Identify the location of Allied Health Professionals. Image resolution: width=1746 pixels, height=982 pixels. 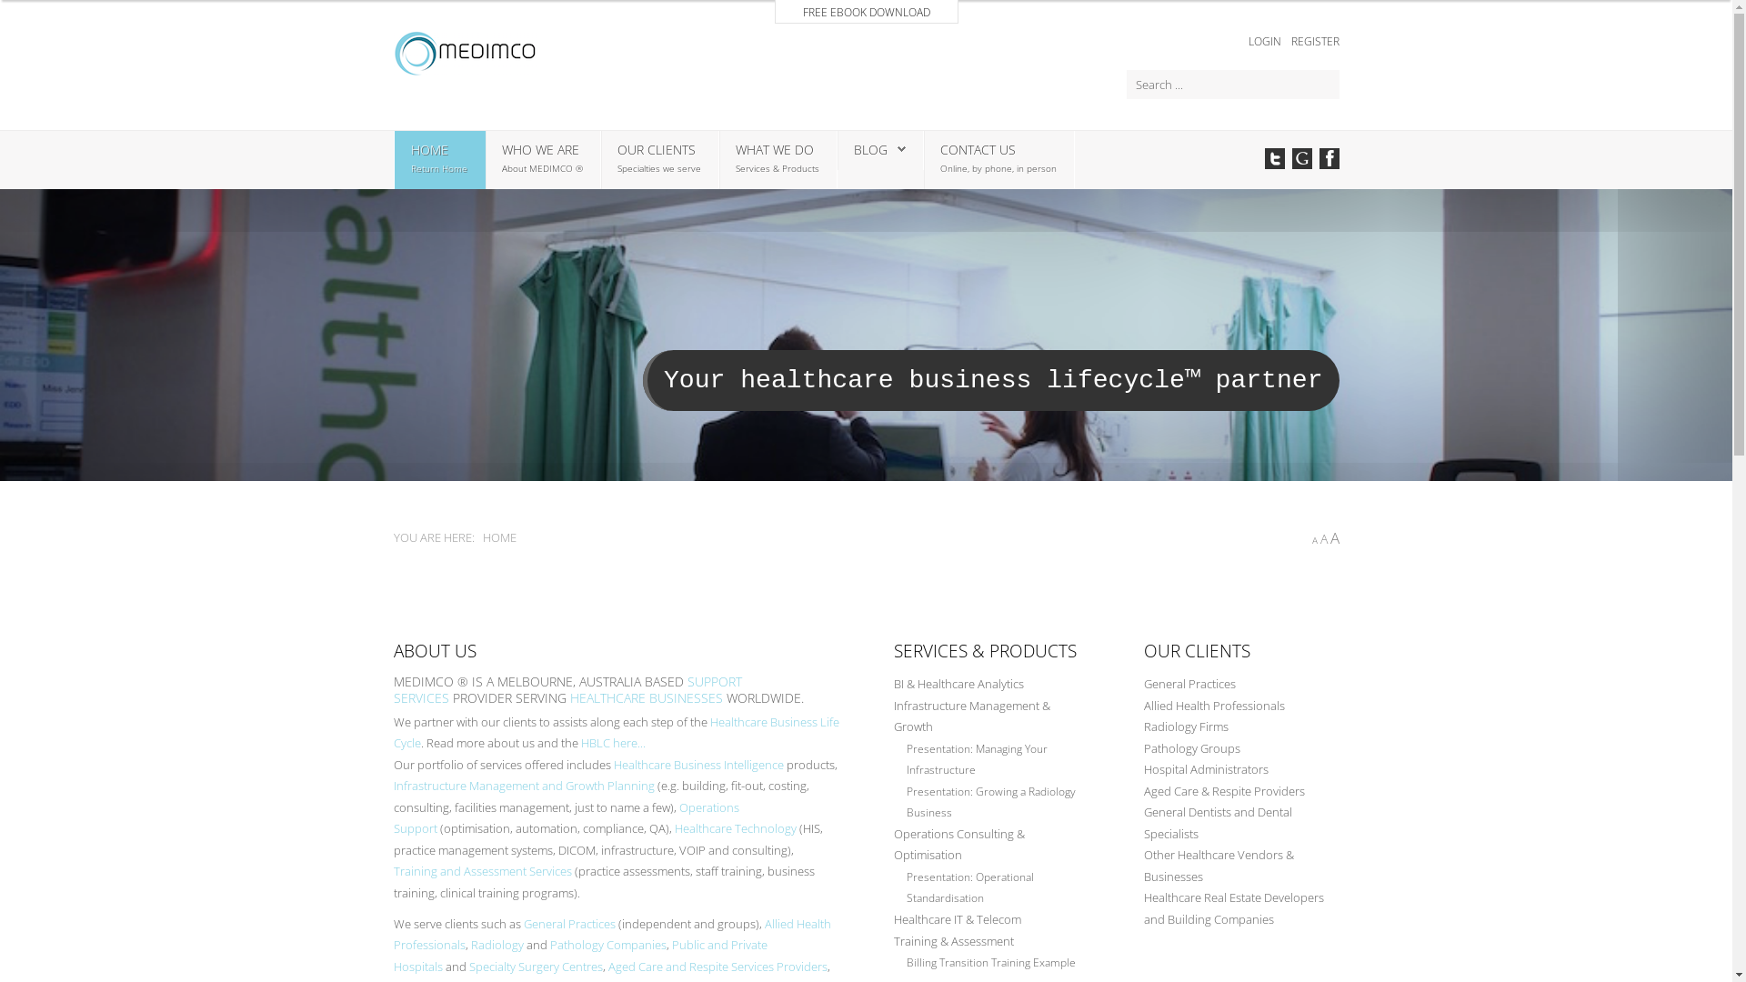
(611, 934).